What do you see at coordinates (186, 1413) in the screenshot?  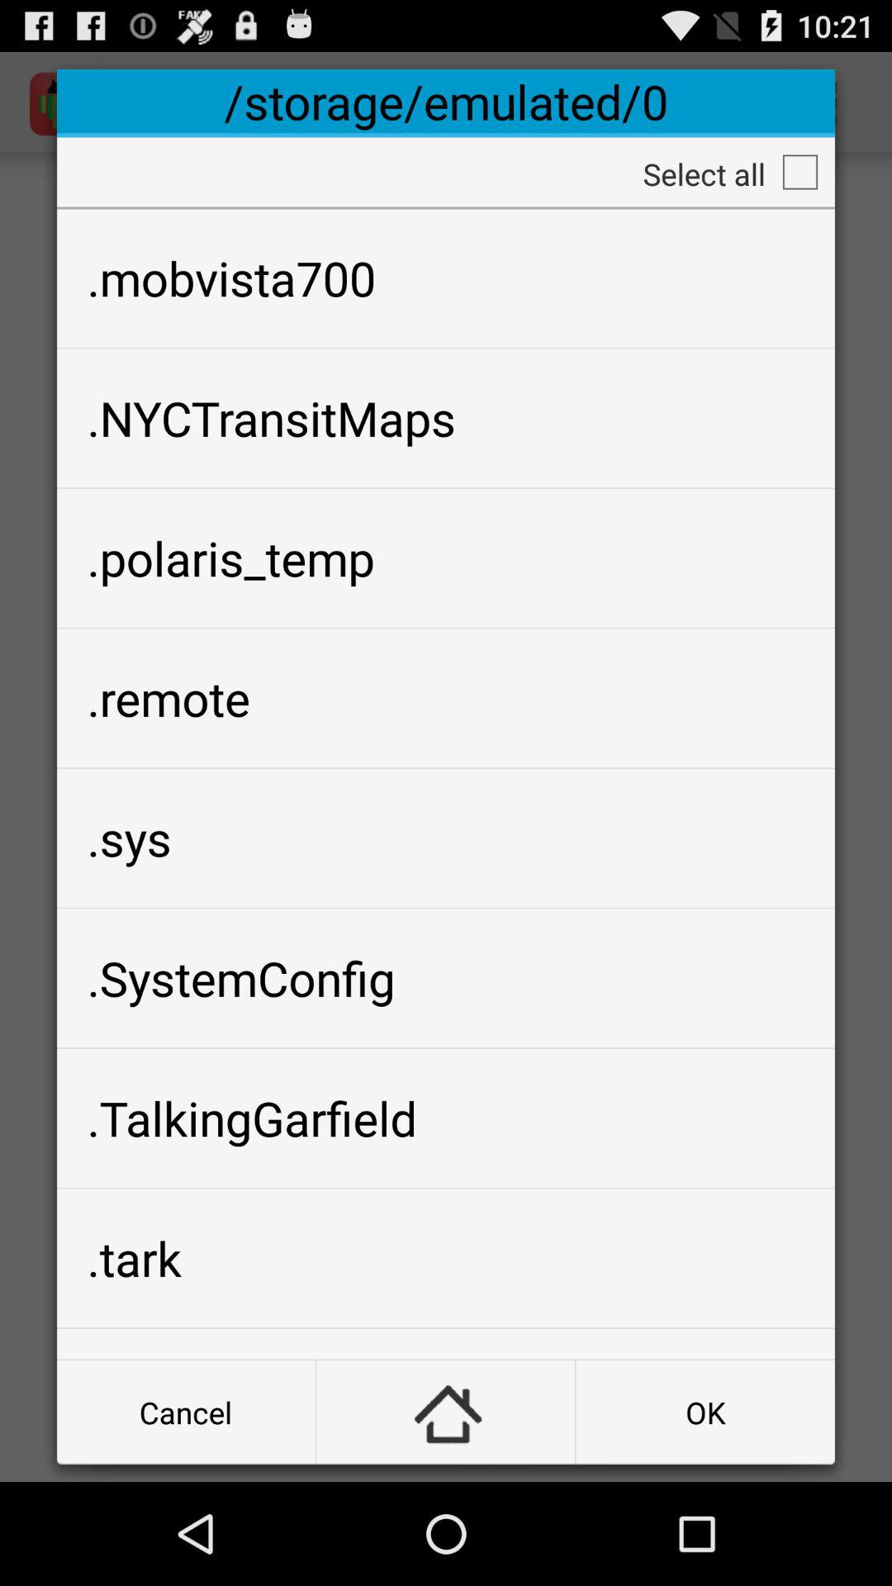 I see `turn on the button at the bottom left corner` at bounding box center [186, 1413].